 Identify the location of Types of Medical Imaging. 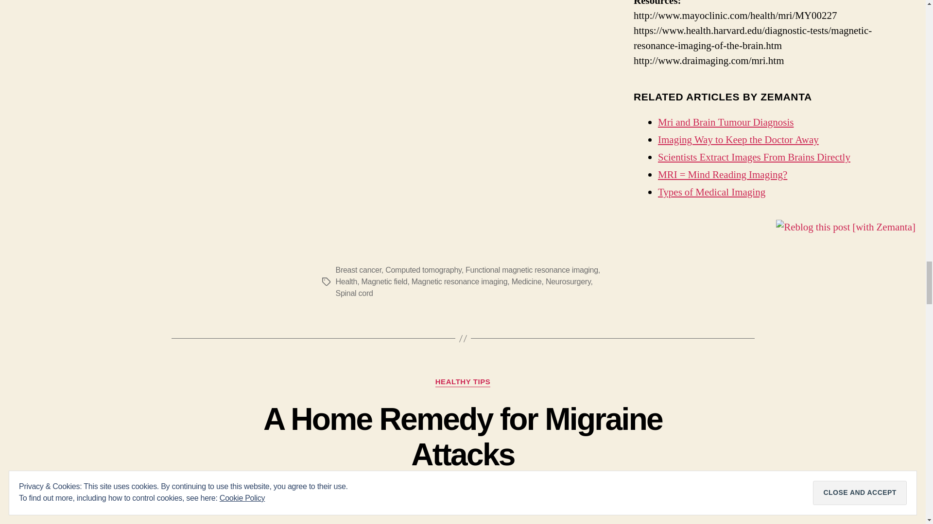
(711, 192).